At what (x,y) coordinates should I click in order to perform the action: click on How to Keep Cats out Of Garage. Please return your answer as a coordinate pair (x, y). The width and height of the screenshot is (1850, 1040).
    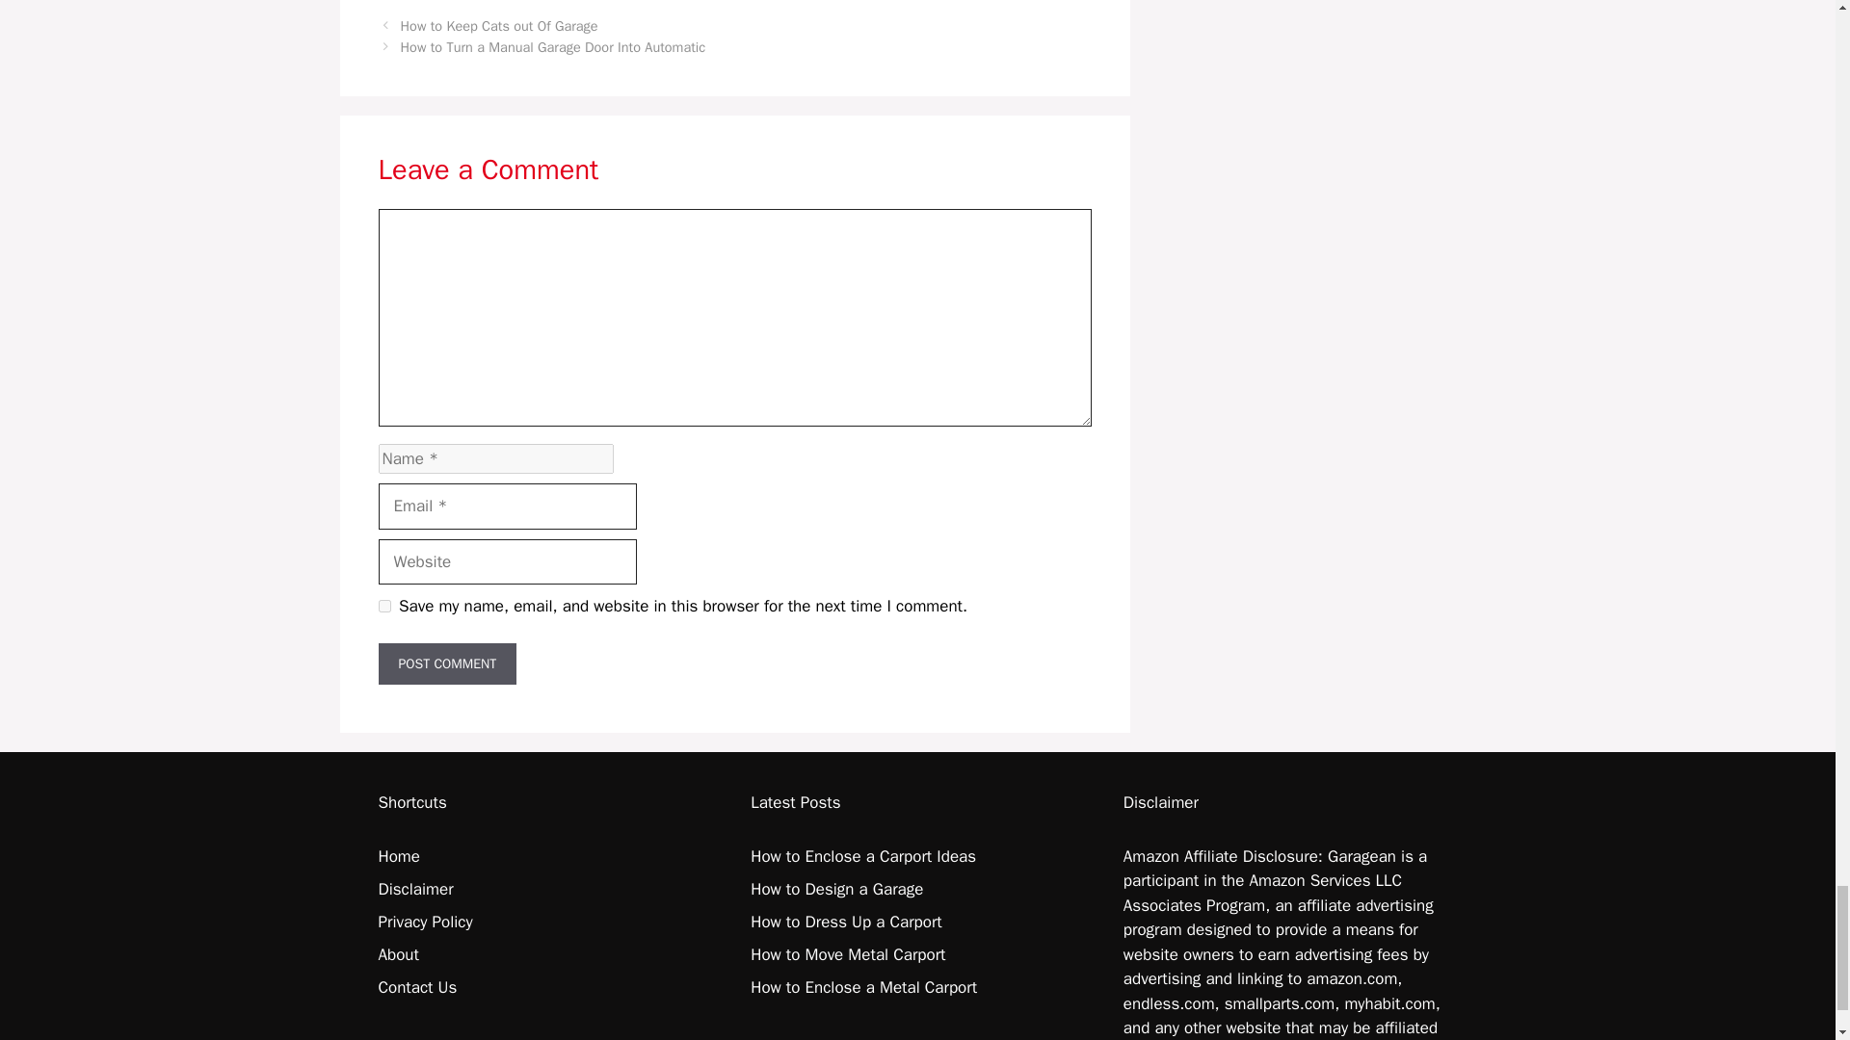
    Looking at the image, I should click on (499, 25).